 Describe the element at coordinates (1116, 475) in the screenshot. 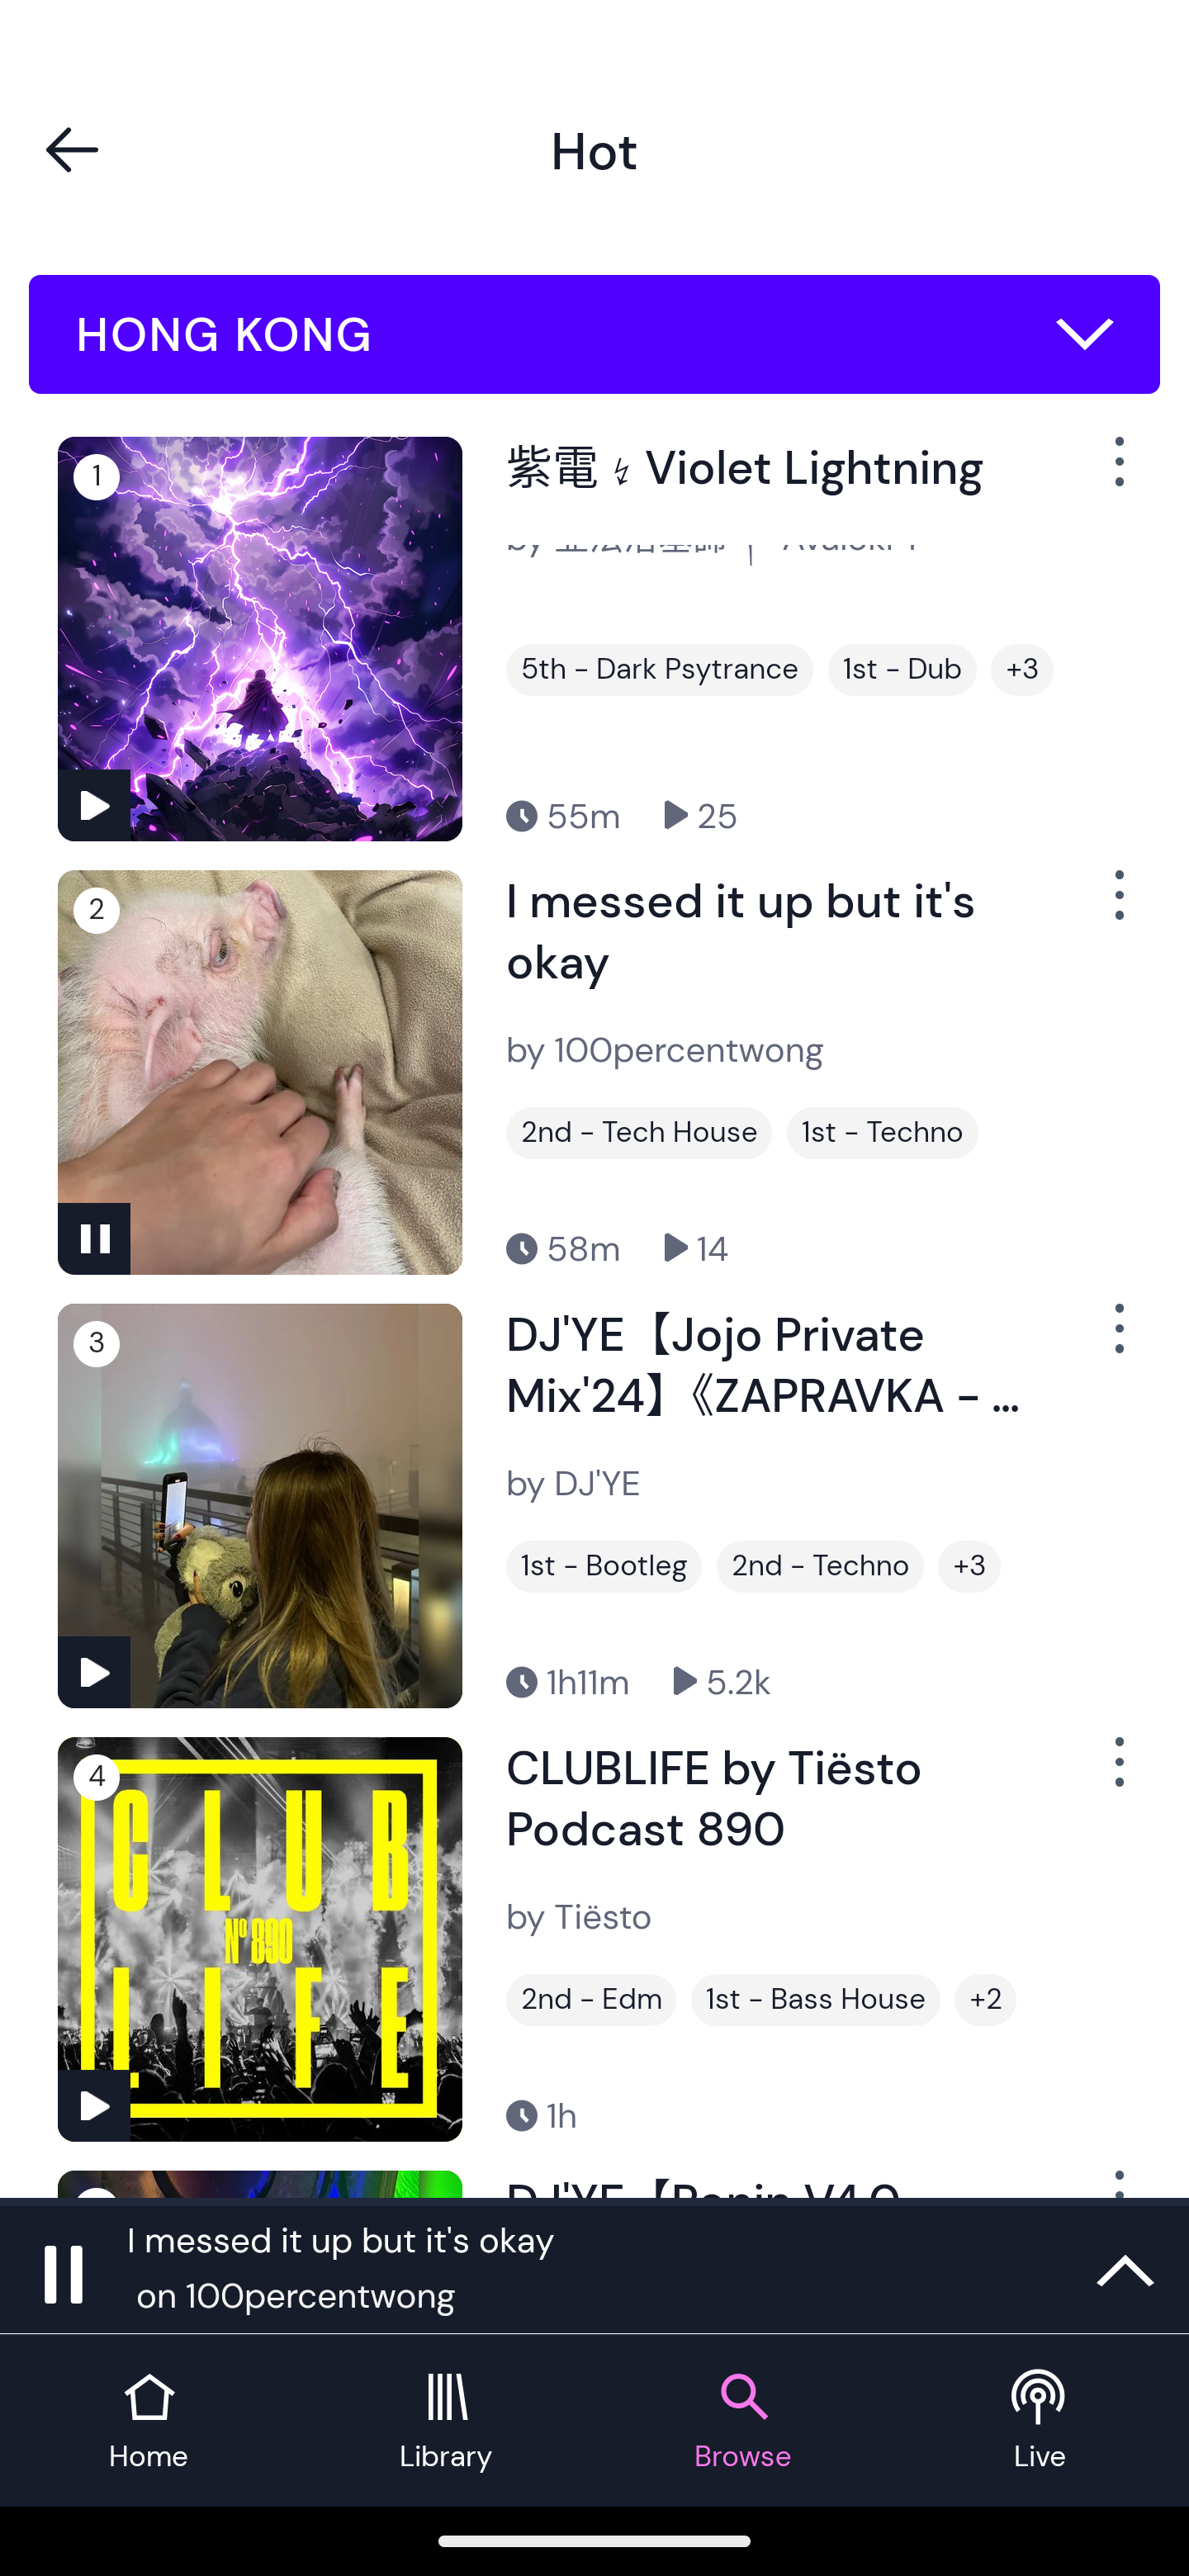

I see `Show Options Menu Button` at that location.